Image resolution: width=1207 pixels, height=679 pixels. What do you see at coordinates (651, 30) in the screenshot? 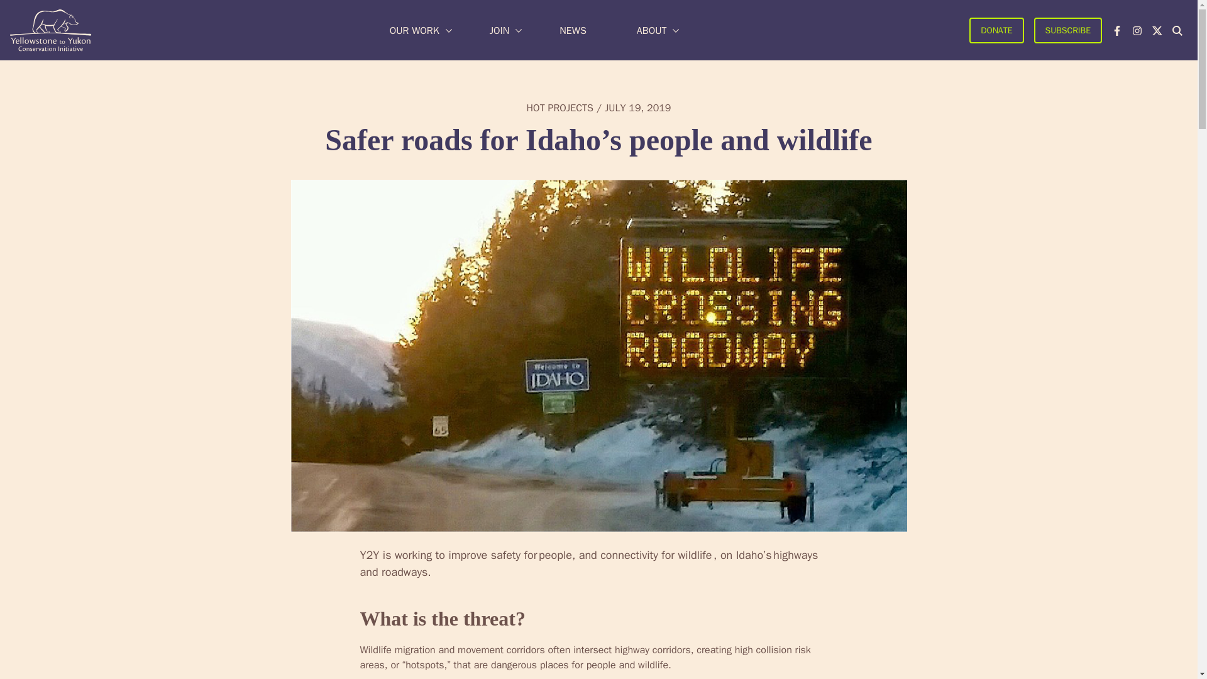
I see `ABOUT` at bounding box center [651, 30].